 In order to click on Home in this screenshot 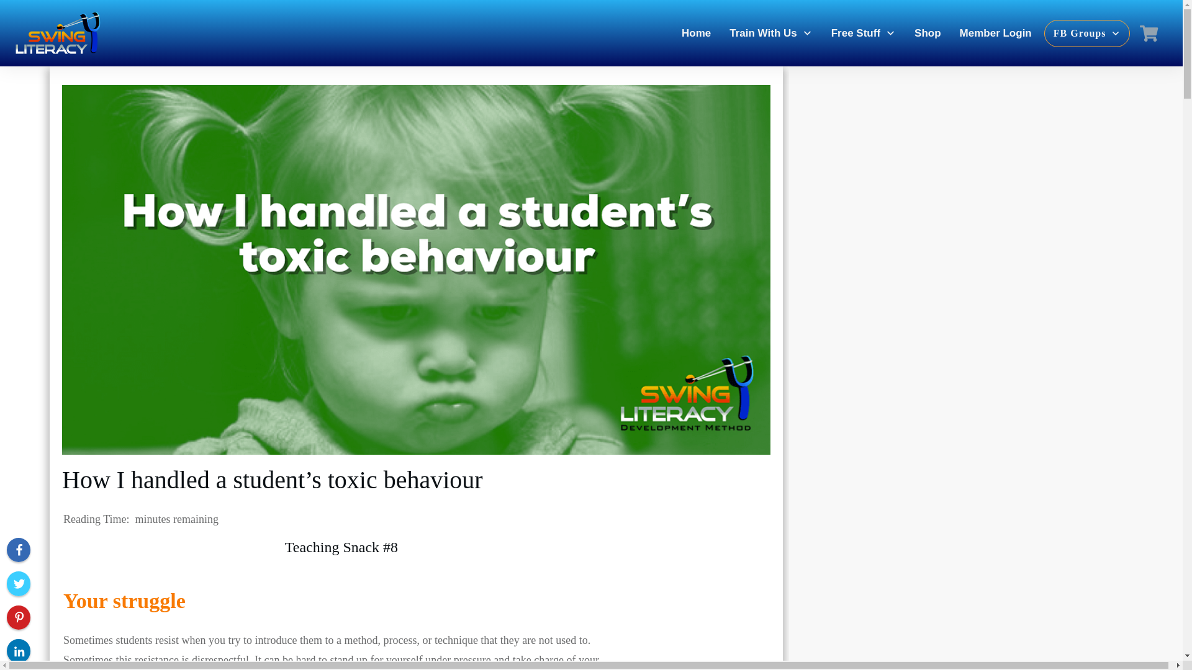, I will do `click(696, 33)`.